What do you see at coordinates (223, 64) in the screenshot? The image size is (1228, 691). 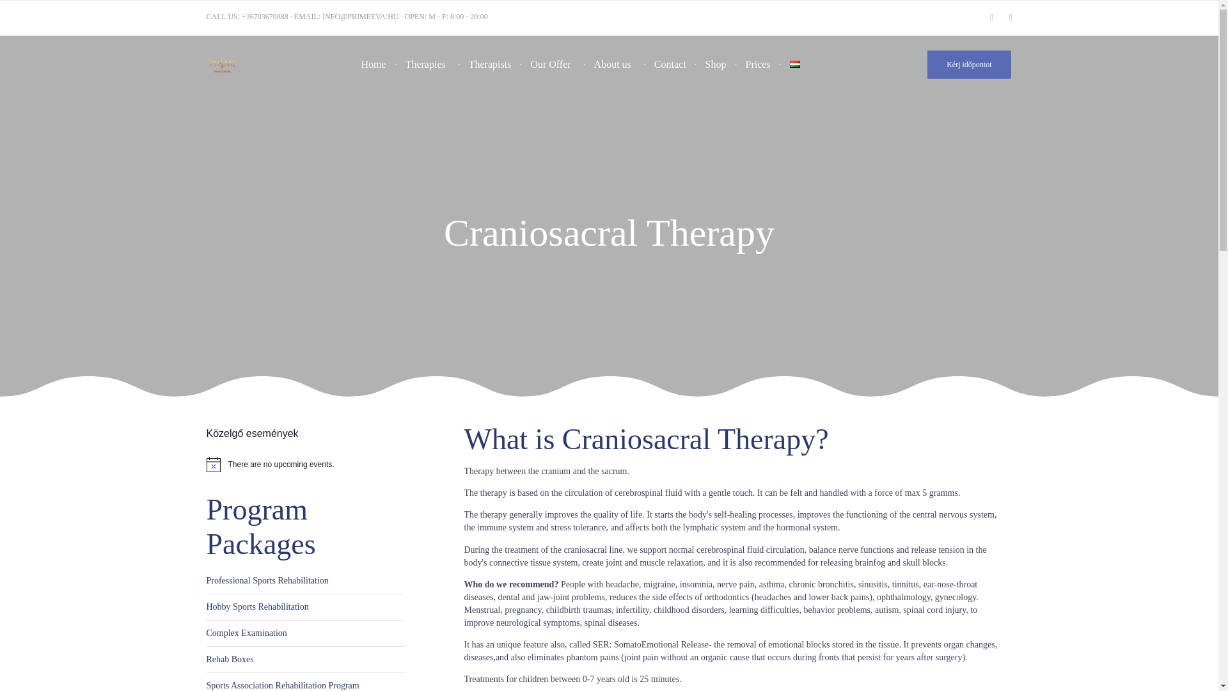 I see `PRIME PHYSIO BY EVA` at bounding box center [223, 64].